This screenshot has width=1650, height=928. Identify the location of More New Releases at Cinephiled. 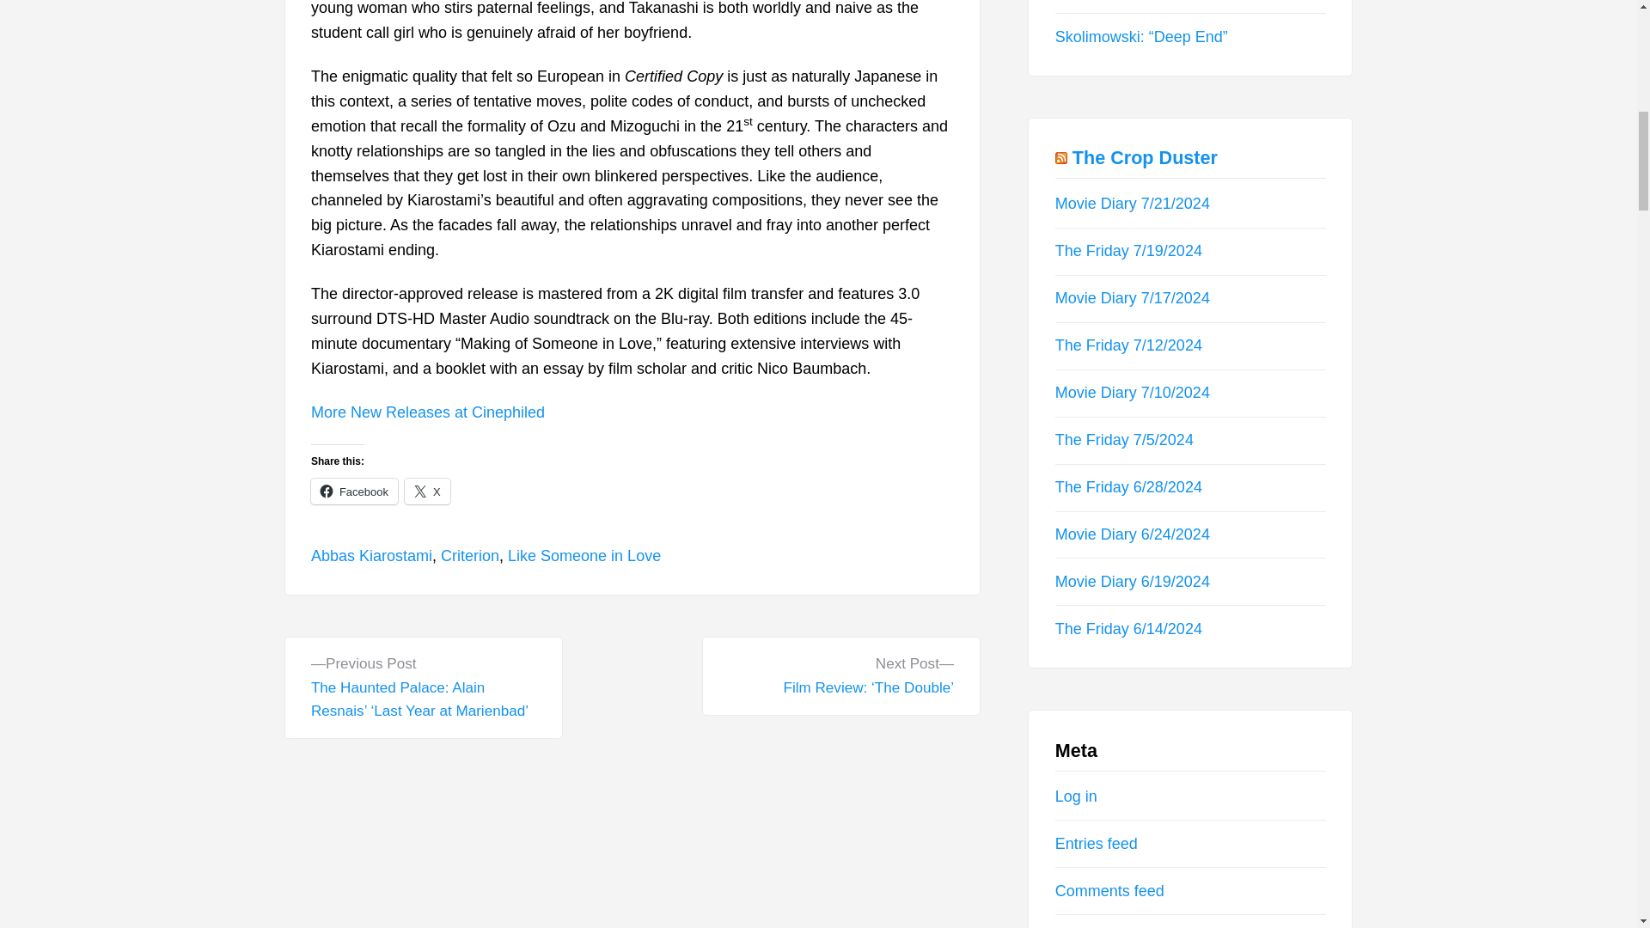
(428, 412).